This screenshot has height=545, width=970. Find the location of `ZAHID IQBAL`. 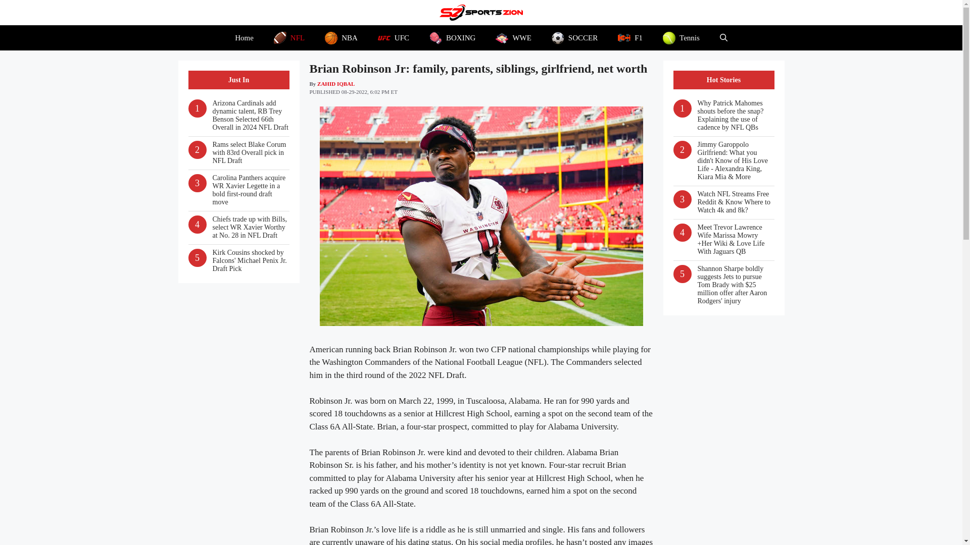

ZAHID IQBAL is located at coordinates (335, 83).